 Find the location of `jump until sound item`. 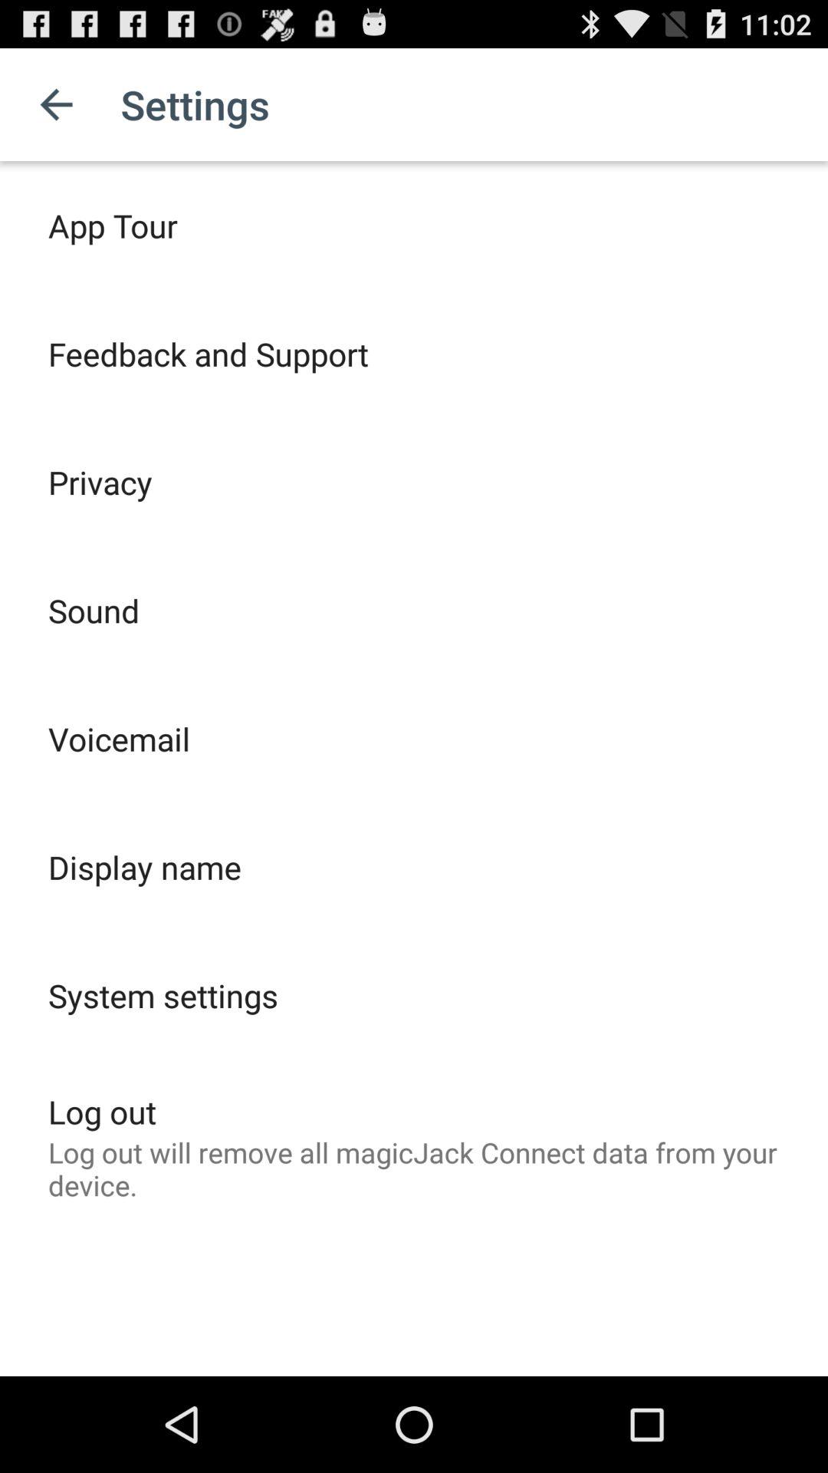

jump until sound item is located at coordinates (94, 611).